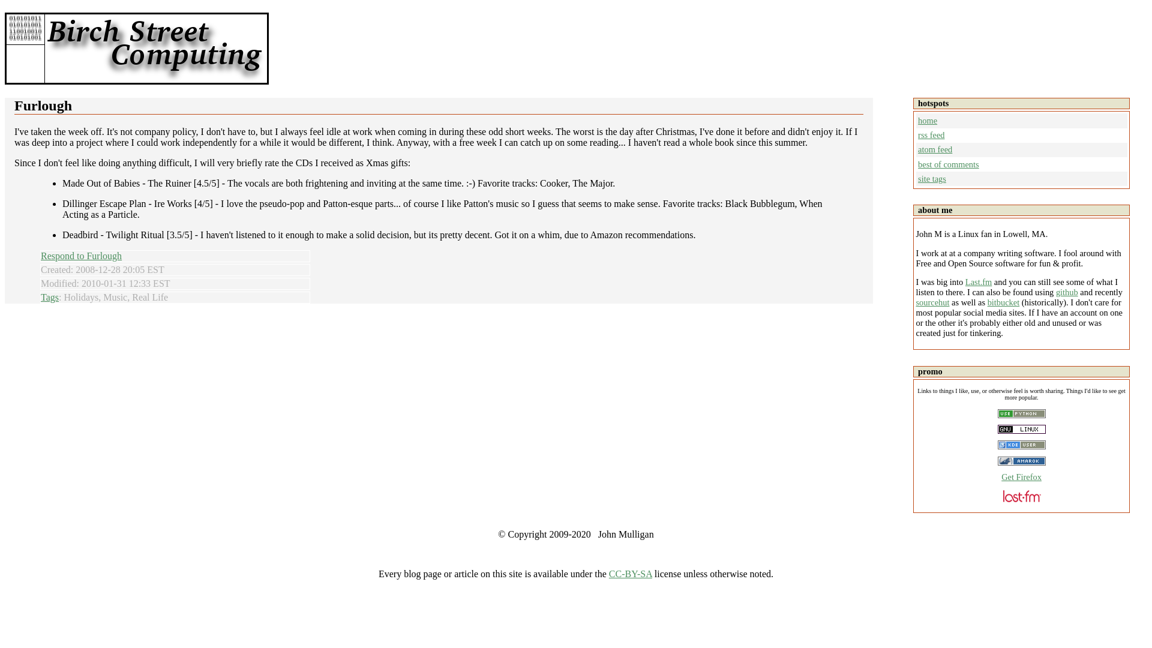 Image resolution: width=1152 pixels, height=648 pixels. What do you see at coordinates (935, 149) in the screenshot?
I see `atom feed` at bounding box center [935, 149].